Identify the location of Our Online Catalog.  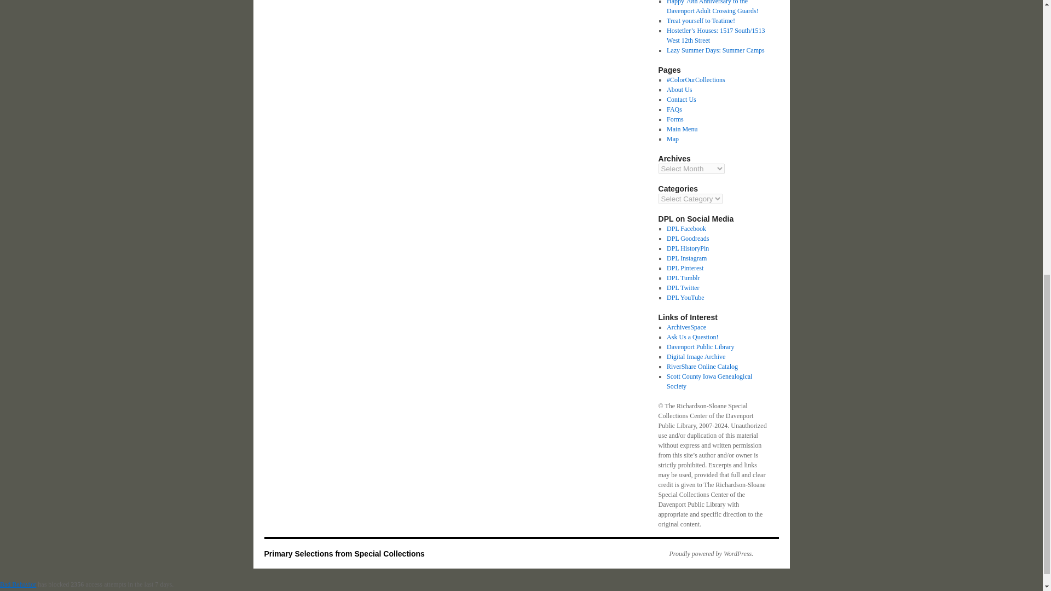
(702, 367).